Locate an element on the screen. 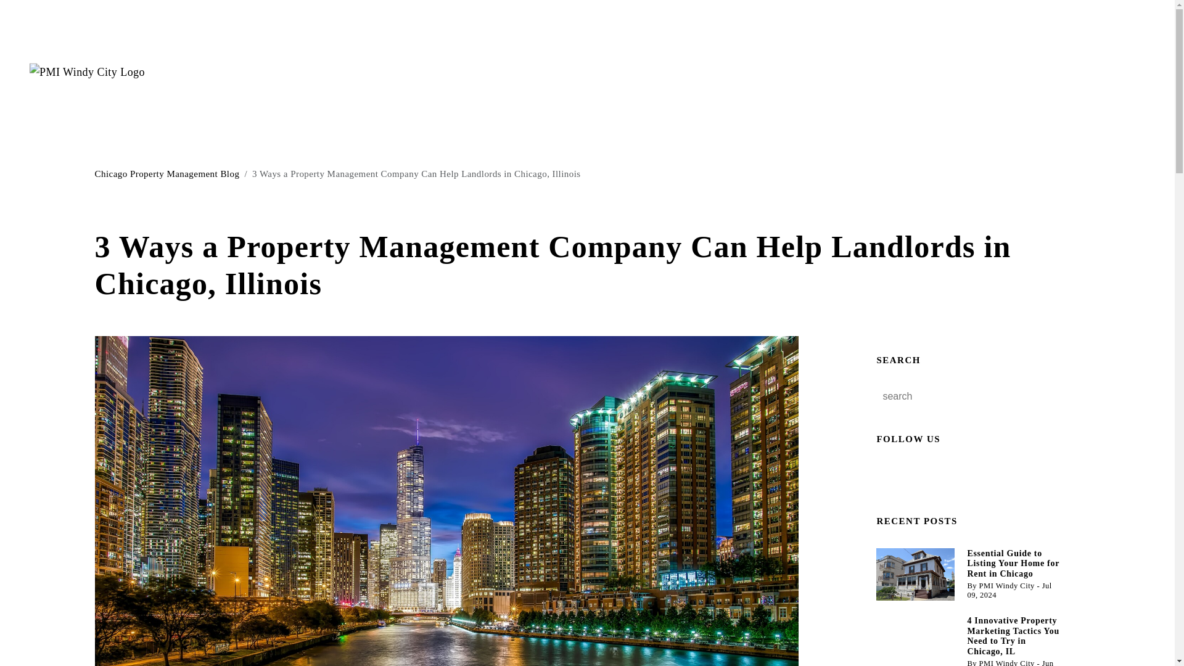 The width and height of the screenshot is (1184, 666). opens in a new window is located at coordinates (887, 477).